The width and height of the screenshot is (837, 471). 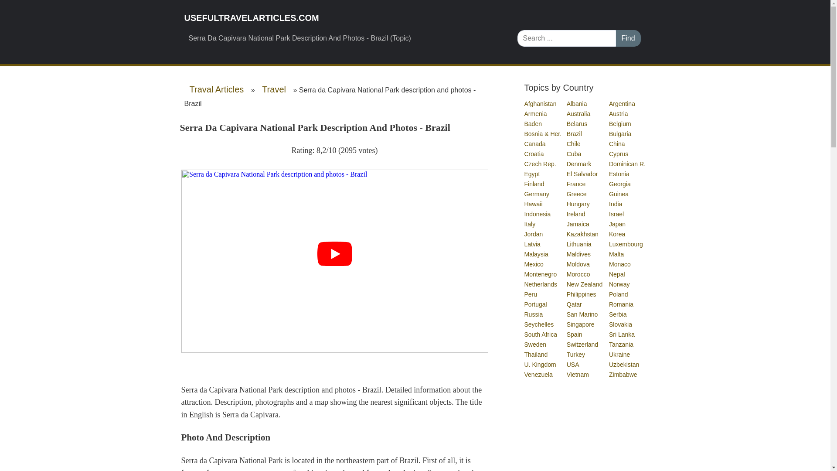 I want to click on China, so click(x=617, y=144).